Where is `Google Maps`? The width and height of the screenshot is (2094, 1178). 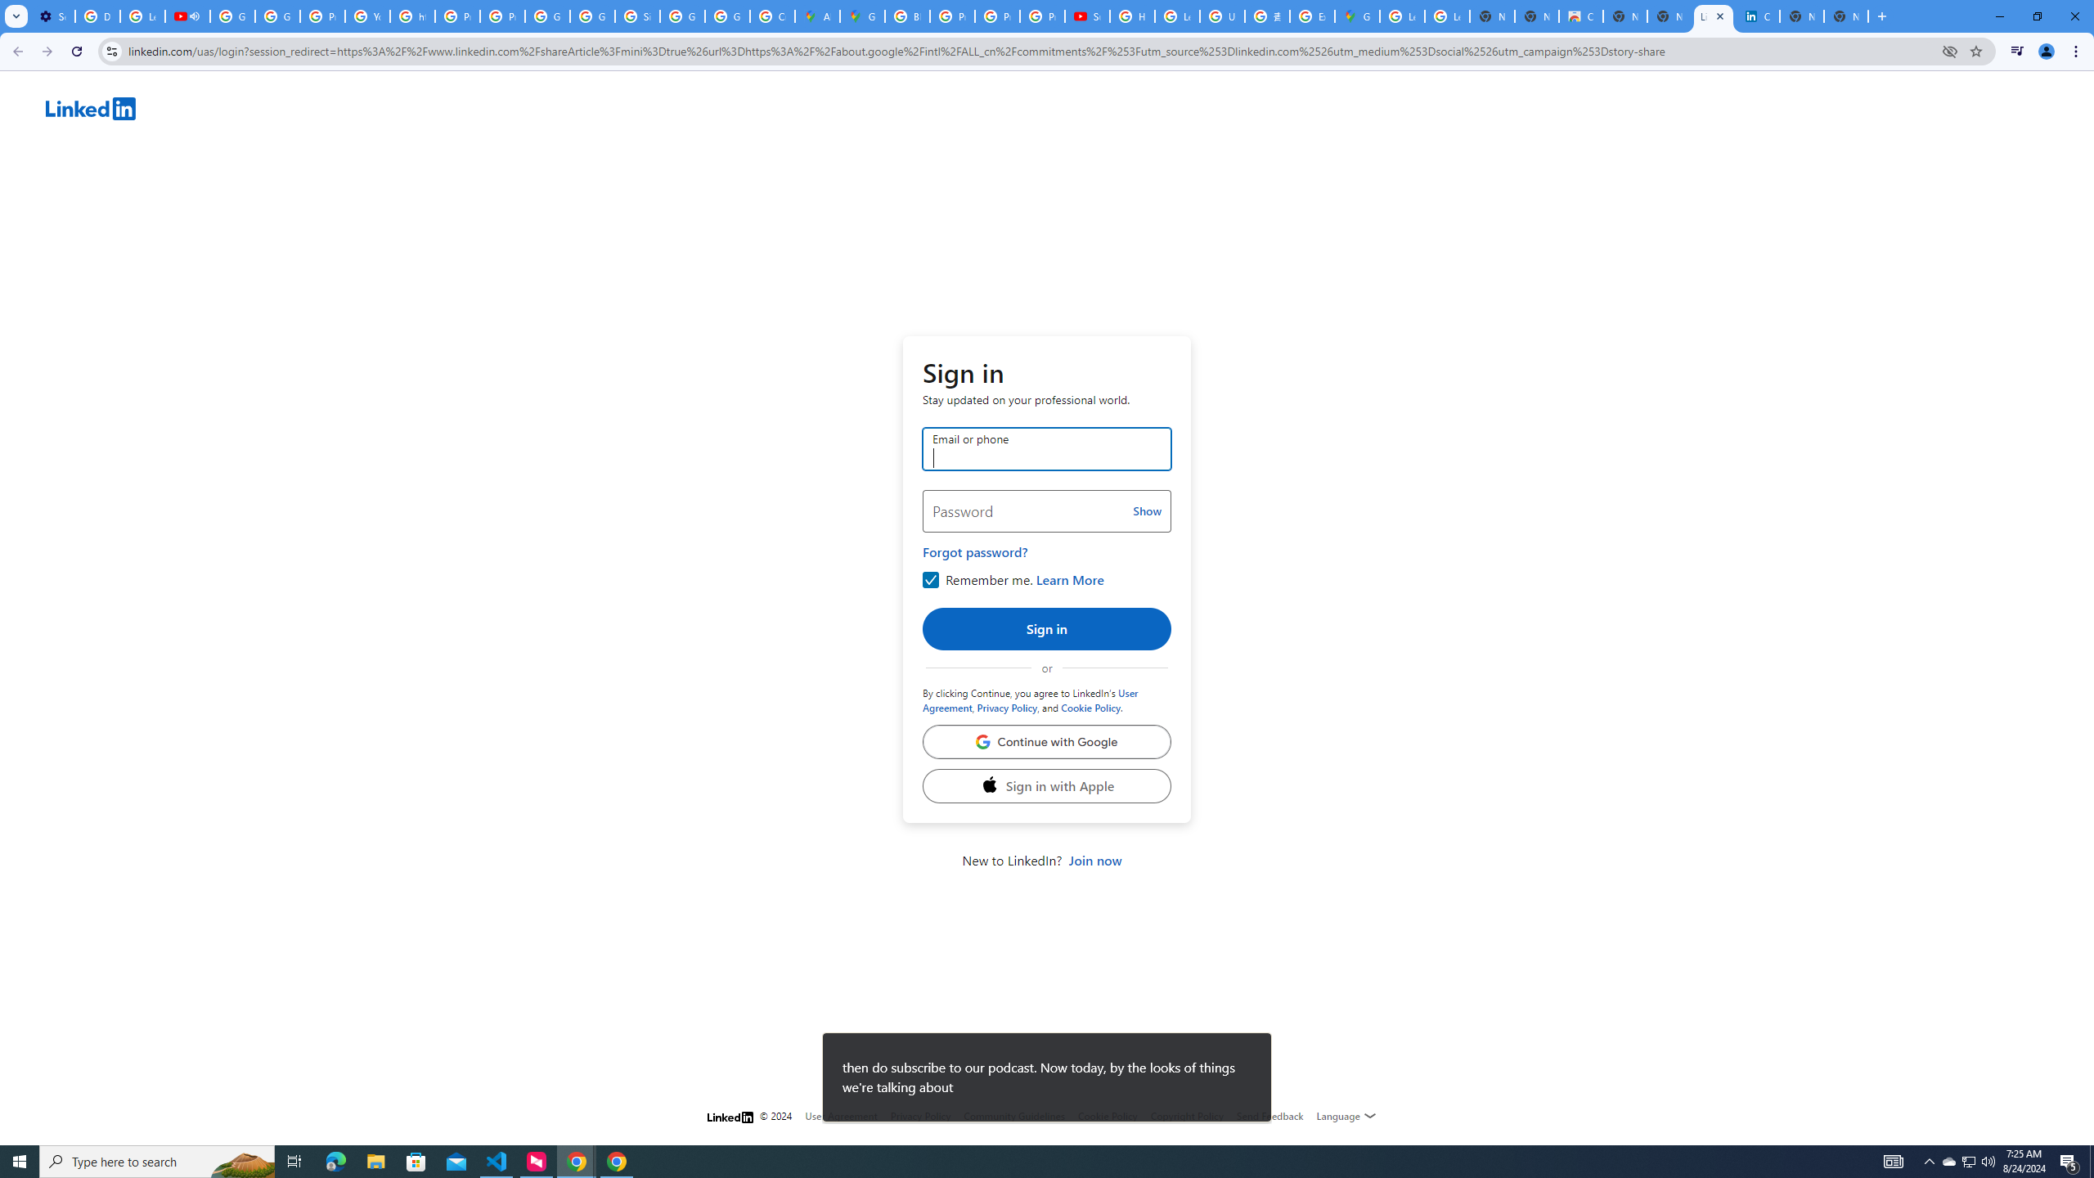 Google Maps is located at coordinates (862, 16).